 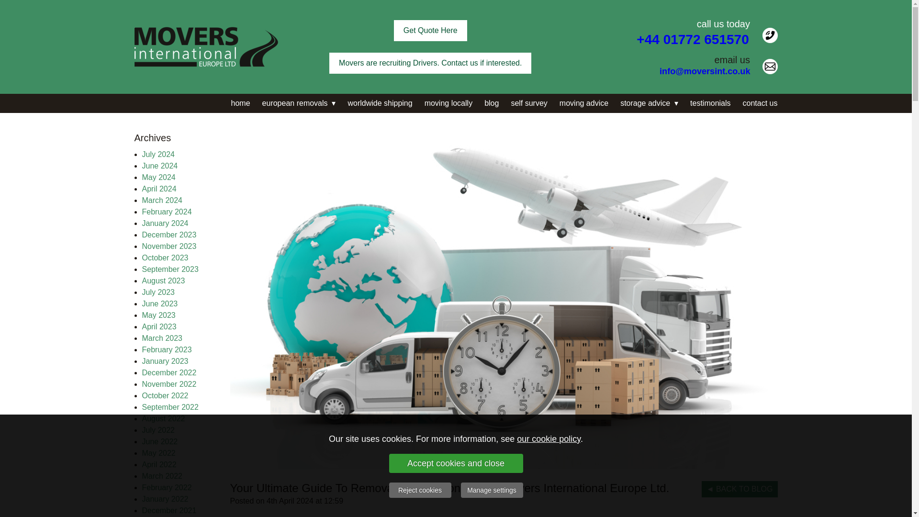 I want to click on November 2023, so click(x=168, y=246).